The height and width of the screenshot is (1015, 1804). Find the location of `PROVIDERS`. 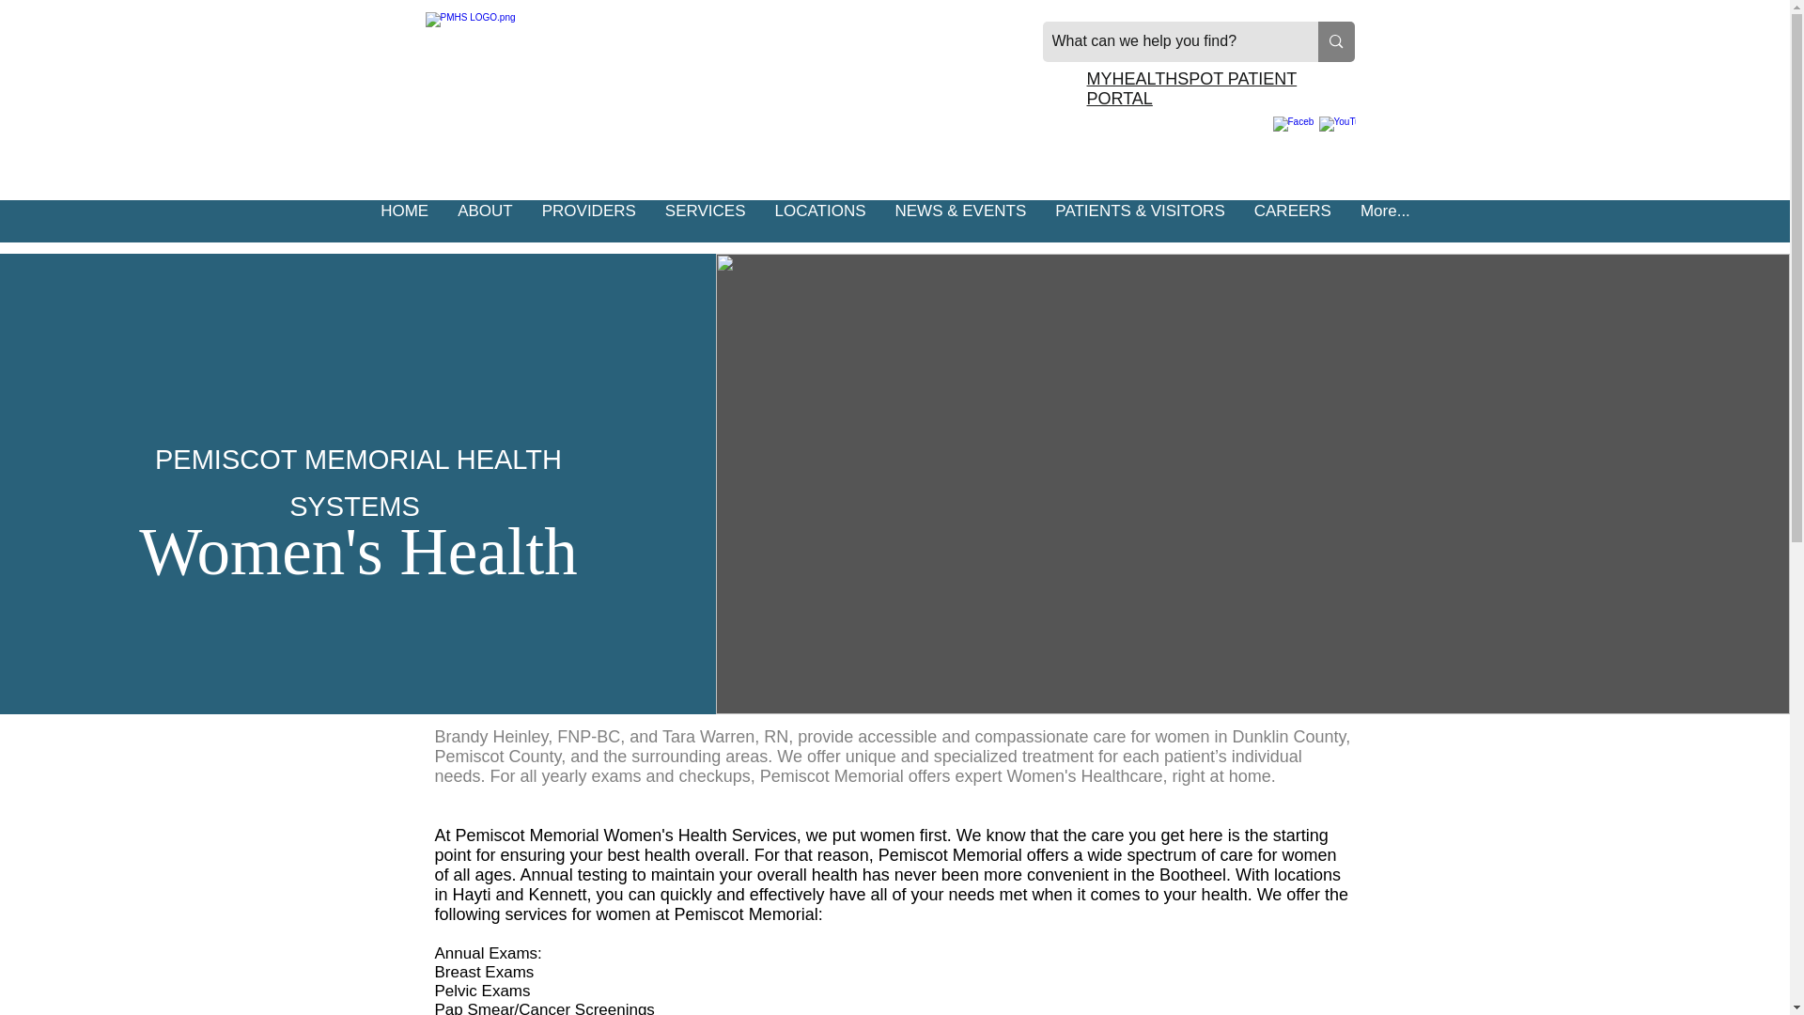

PROVIDERS is located at coordinates (588, 221).